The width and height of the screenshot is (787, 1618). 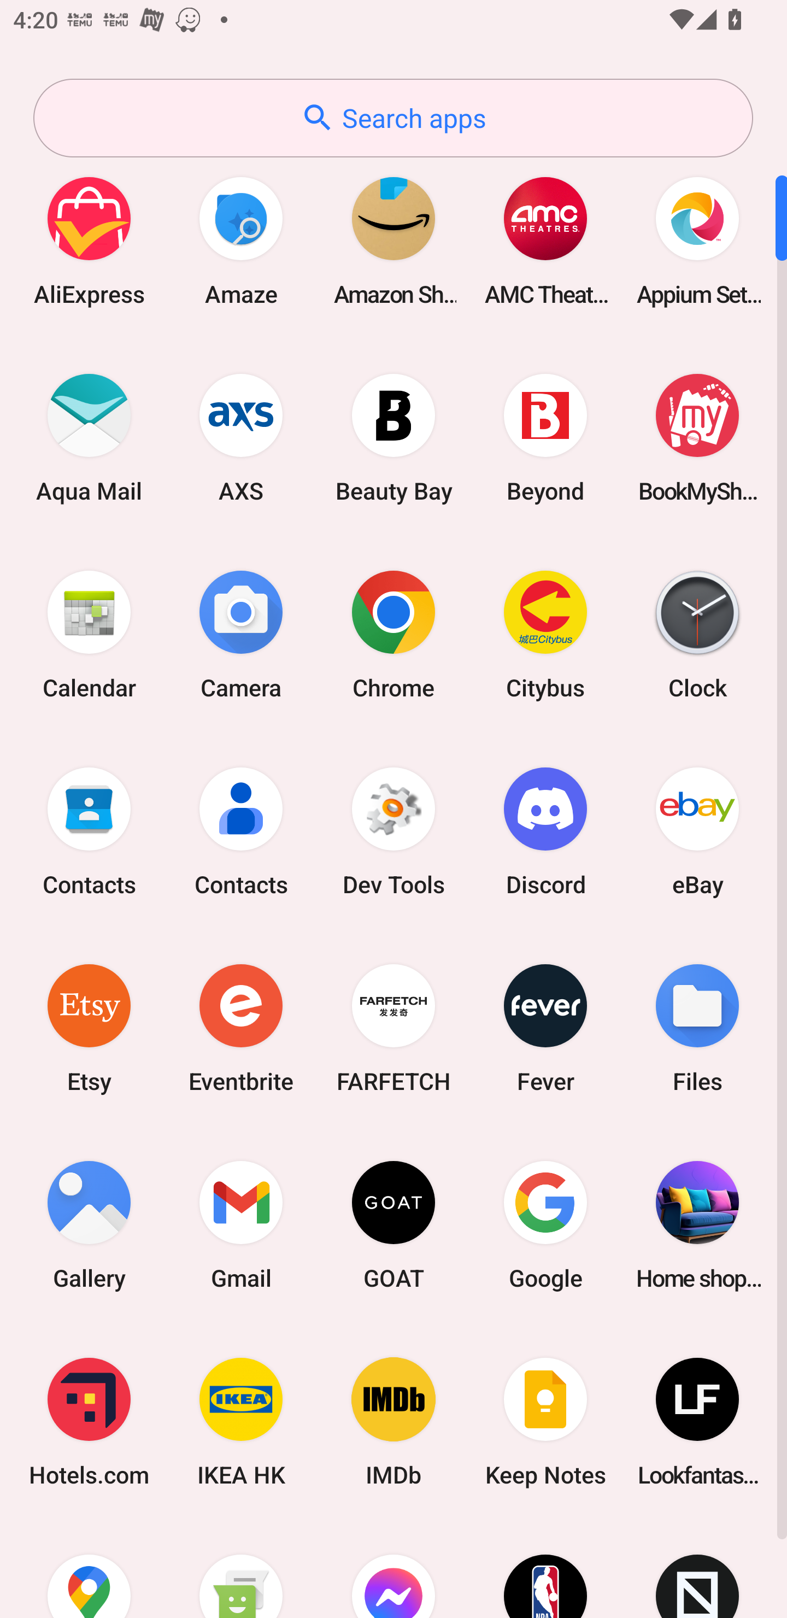 I want to click on IKEA HK, so click(x=241, y=1422).